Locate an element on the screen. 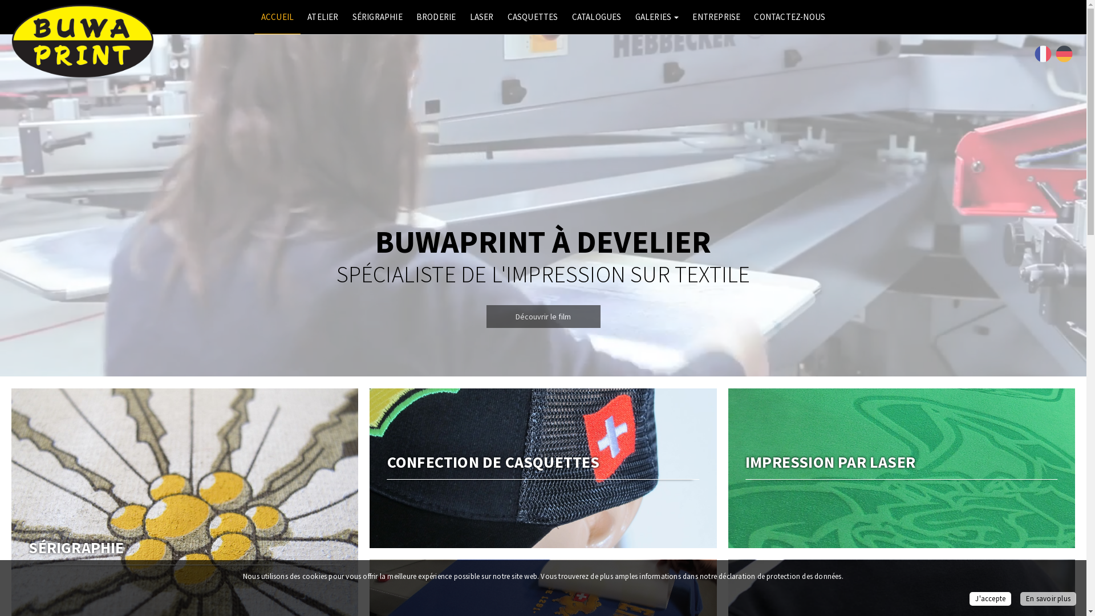  CONFECTION DE CASQUETTES is located at coordinates (543, 468).